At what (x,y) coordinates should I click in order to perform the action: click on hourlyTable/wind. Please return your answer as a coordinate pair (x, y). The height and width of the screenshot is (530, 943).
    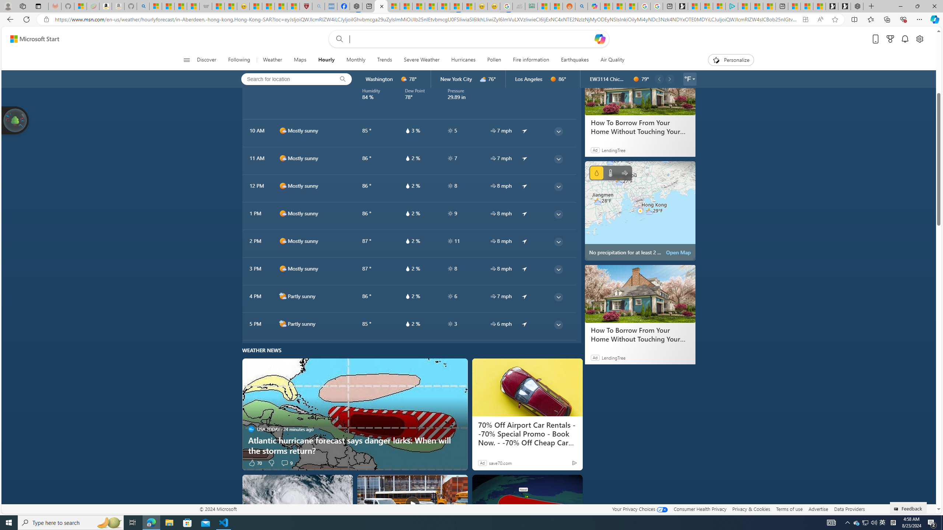
    Looking at the image, I should click on (493, 324).